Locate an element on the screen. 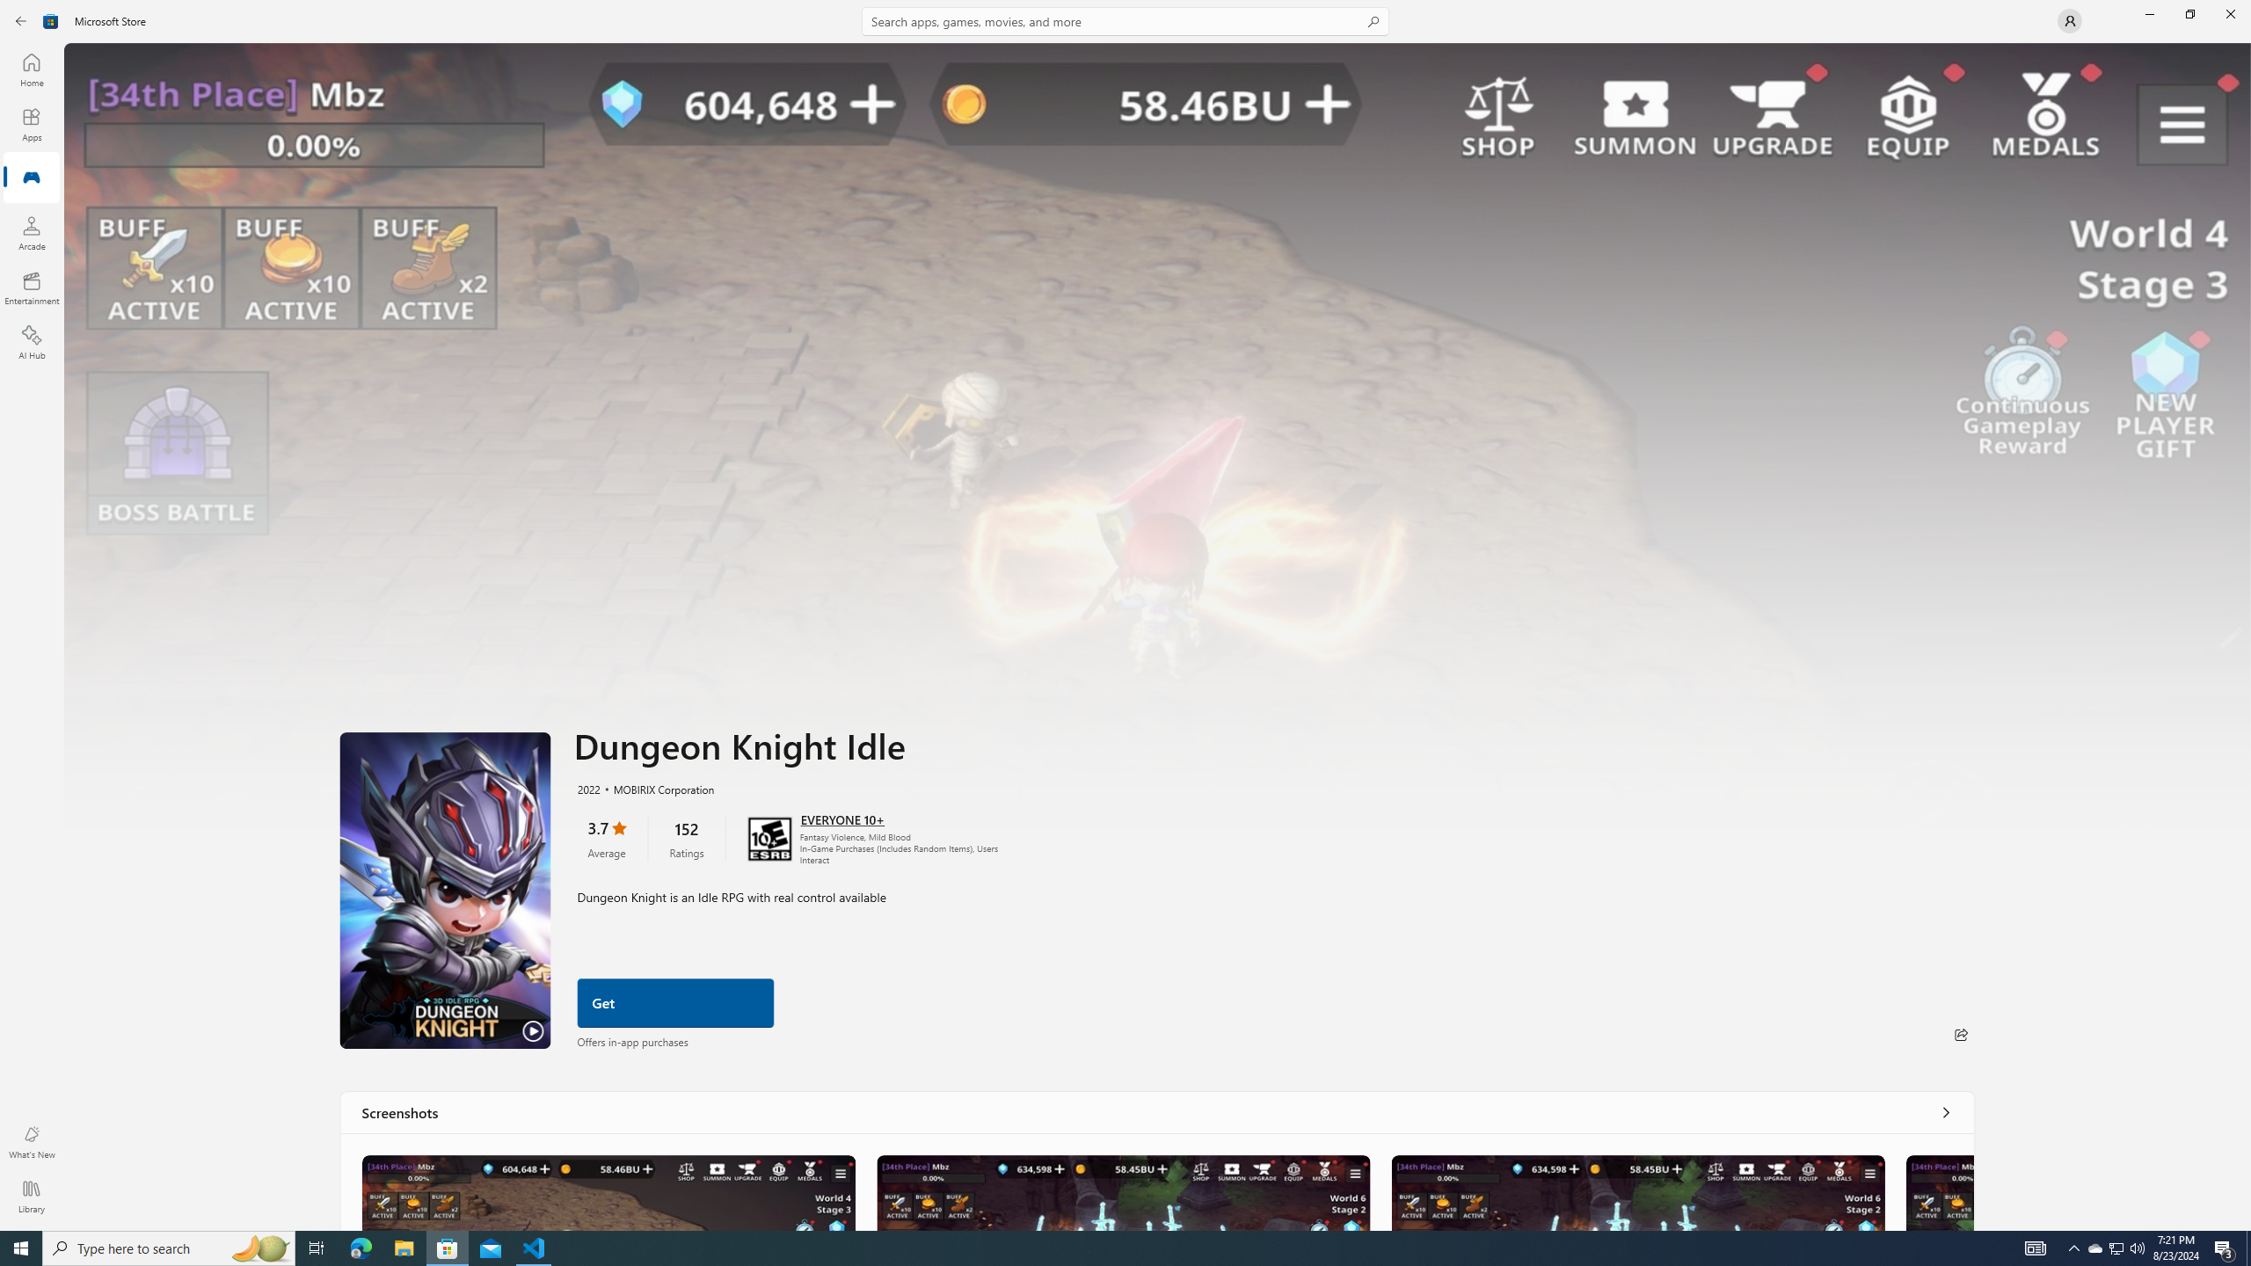  Age rating: EVERYONE 10+. Click for more information. is located at coordinates (842, 819).